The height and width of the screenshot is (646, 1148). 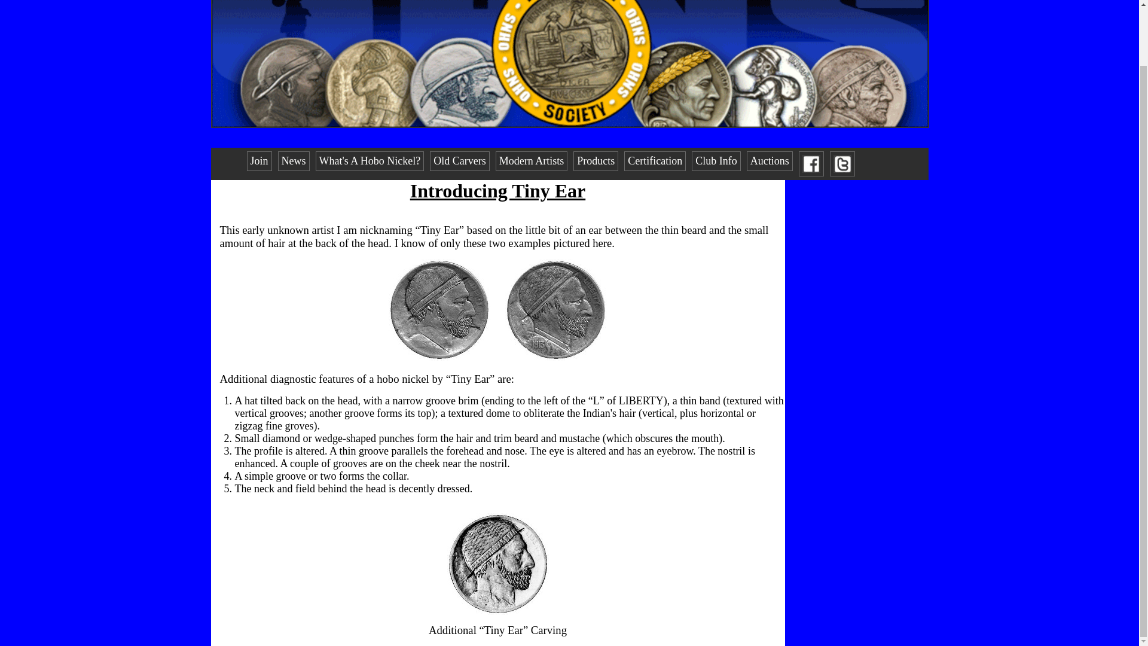 I want to click on News, so click(x=294, y=161).